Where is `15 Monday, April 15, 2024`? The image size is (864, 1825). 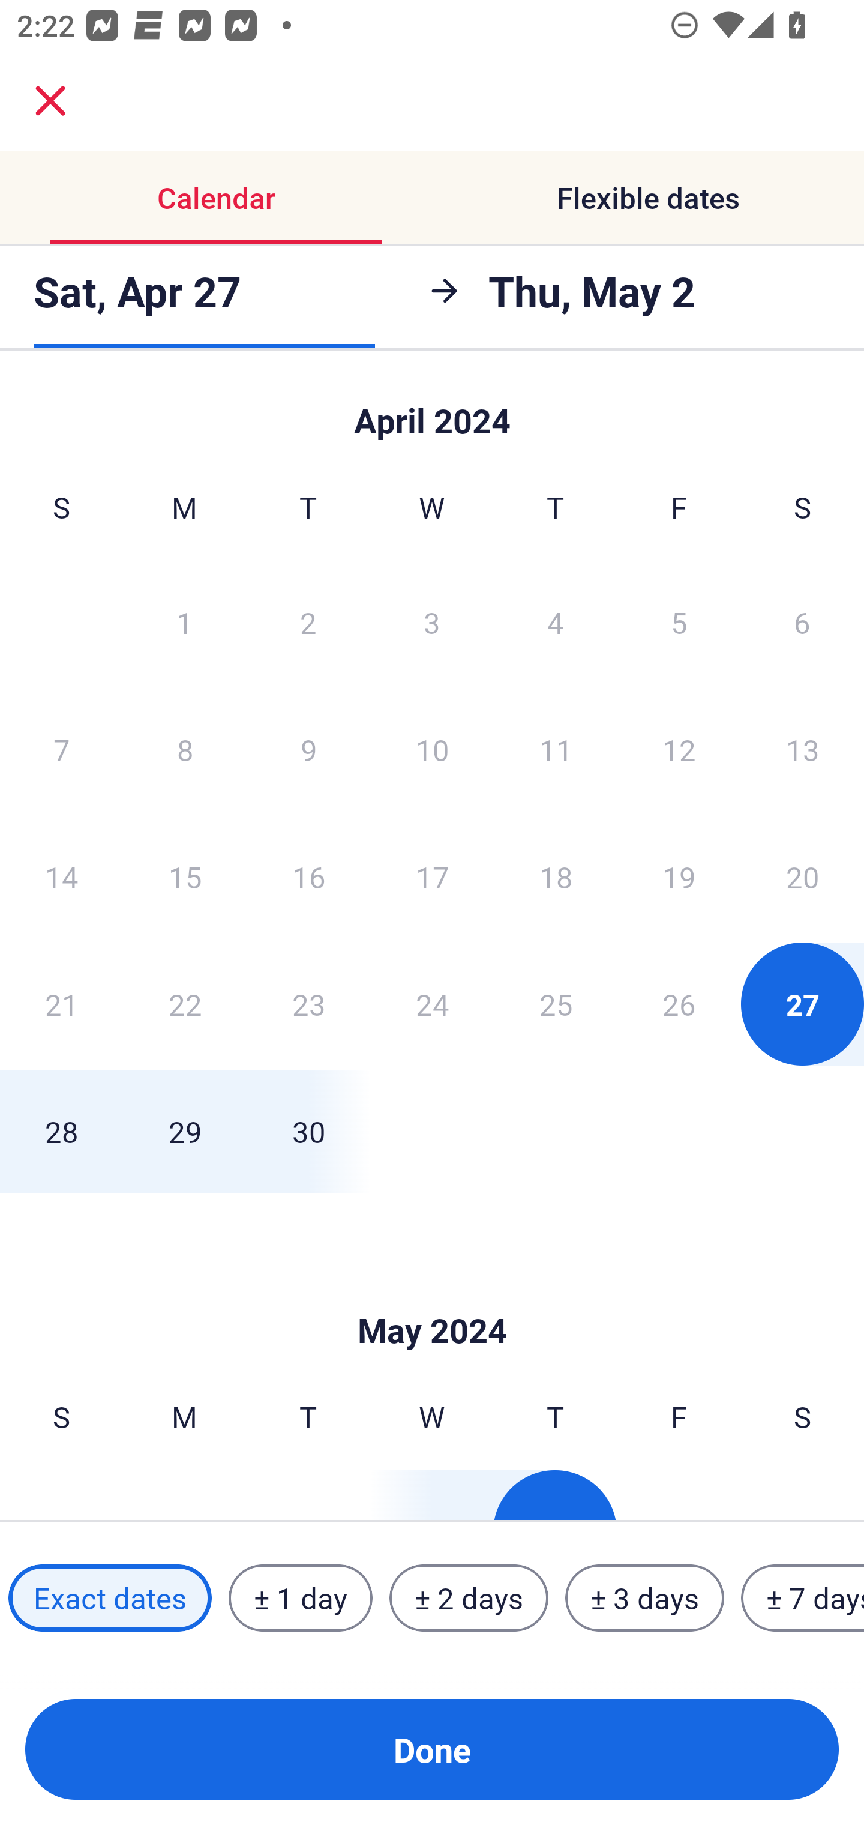
15 Monday, April 15, 2024 is located at coordinates (185, 876).